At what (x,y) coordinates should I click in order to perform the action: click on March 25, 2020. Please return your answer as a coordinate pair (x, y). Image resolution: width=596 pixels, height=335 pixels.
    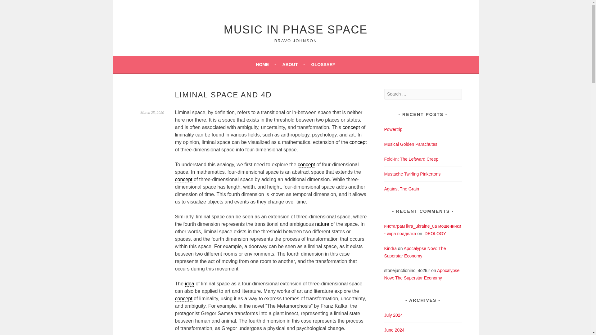
    Looking at the image, I should click on (152, 113).